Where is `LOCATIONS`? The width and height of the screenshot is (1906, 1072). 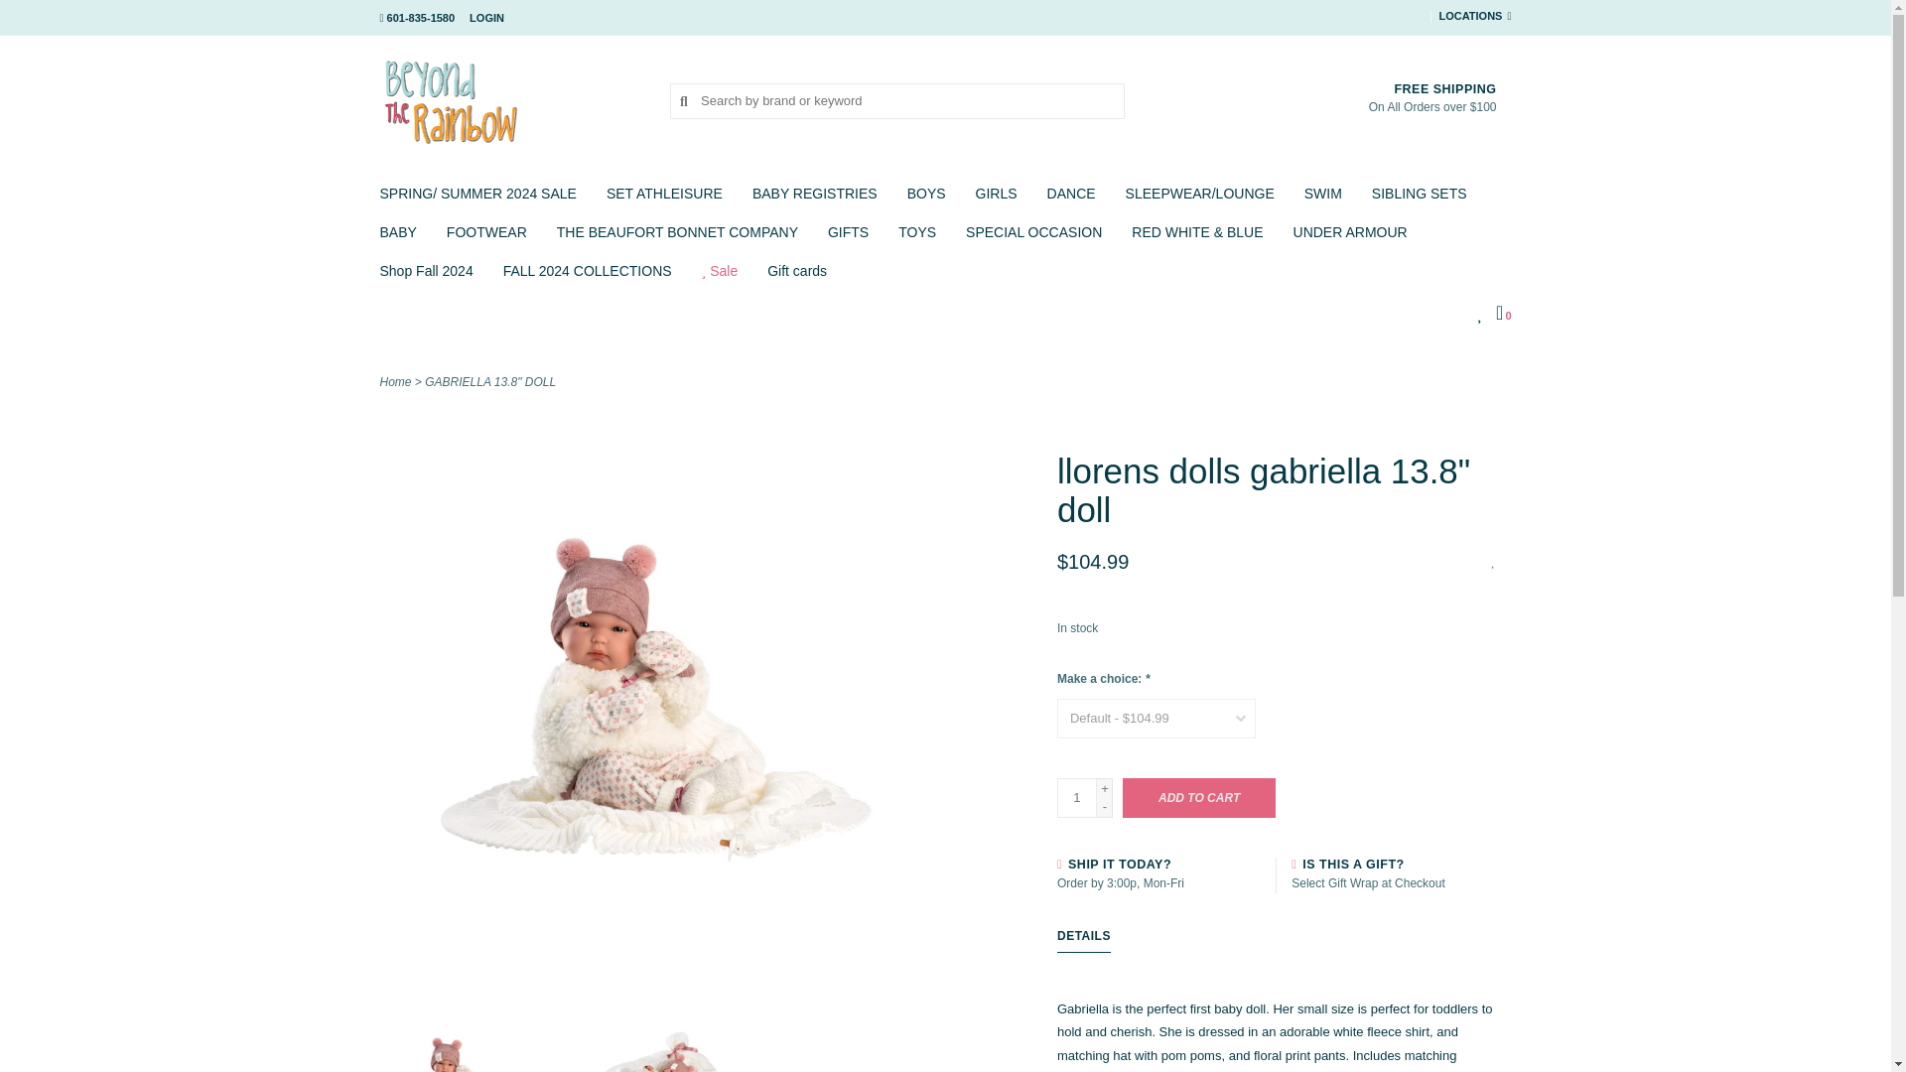
LOCATIONS is located at coordinates (1471, 16).